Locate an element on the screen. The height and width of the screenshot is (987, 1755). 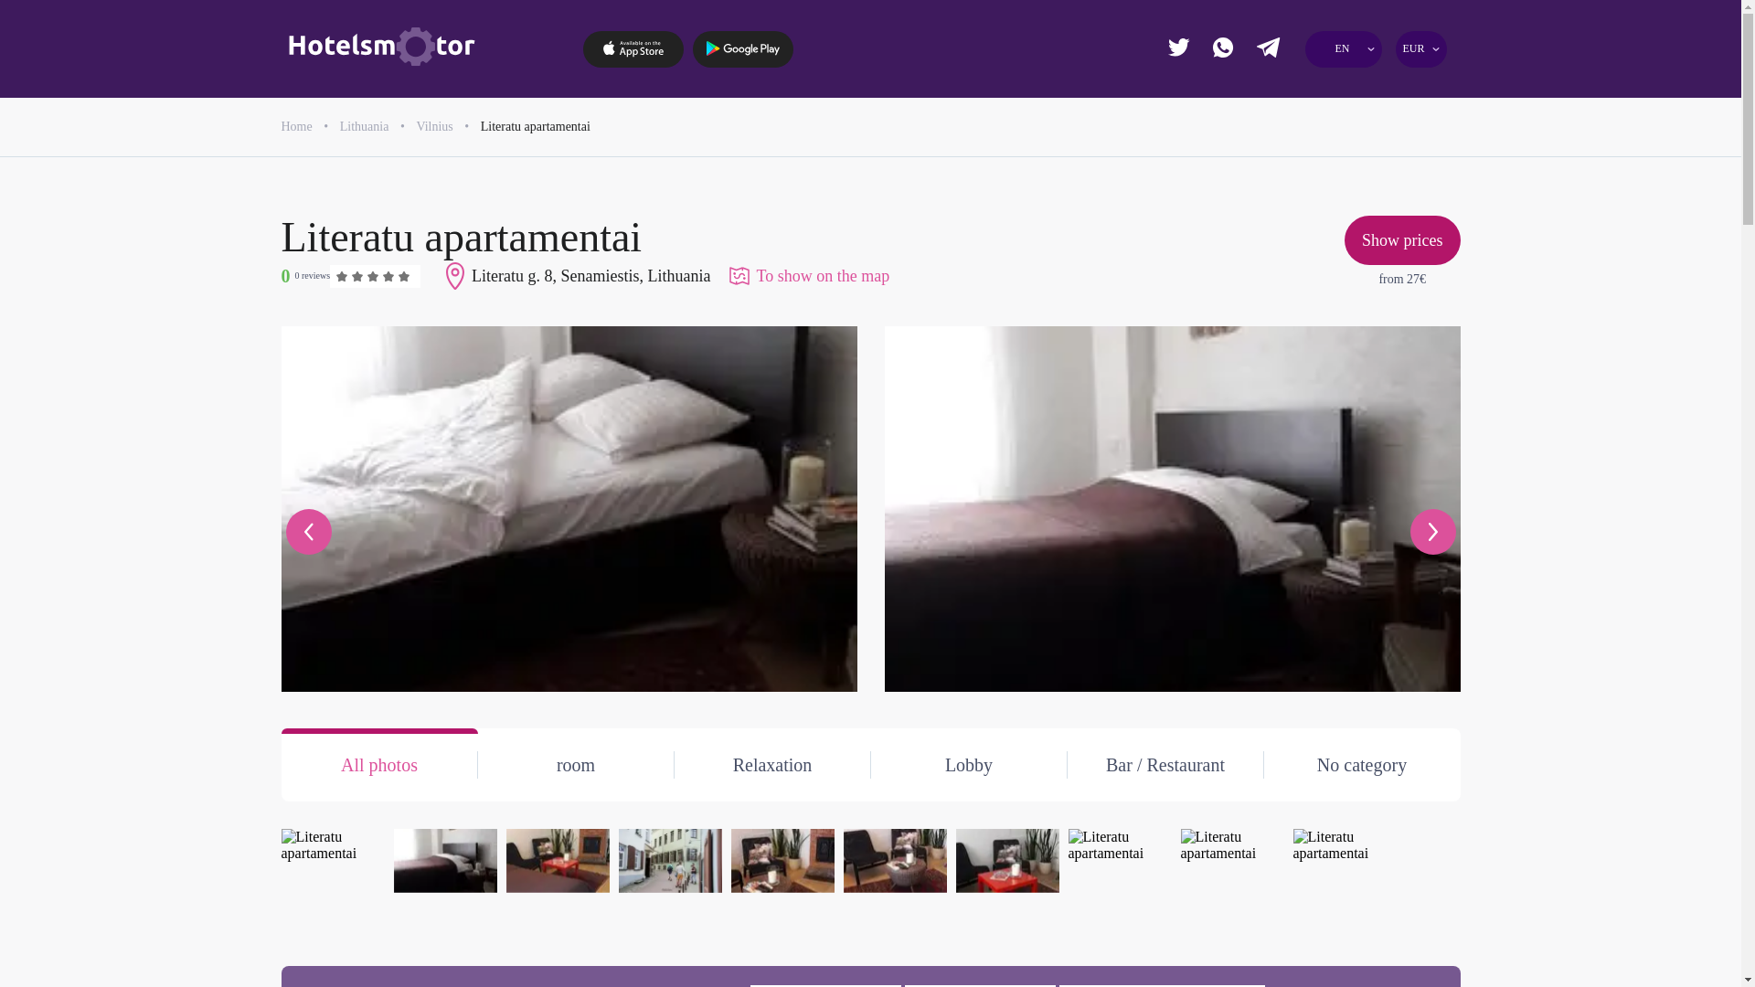
ron is located at coordinates (1338, 159).